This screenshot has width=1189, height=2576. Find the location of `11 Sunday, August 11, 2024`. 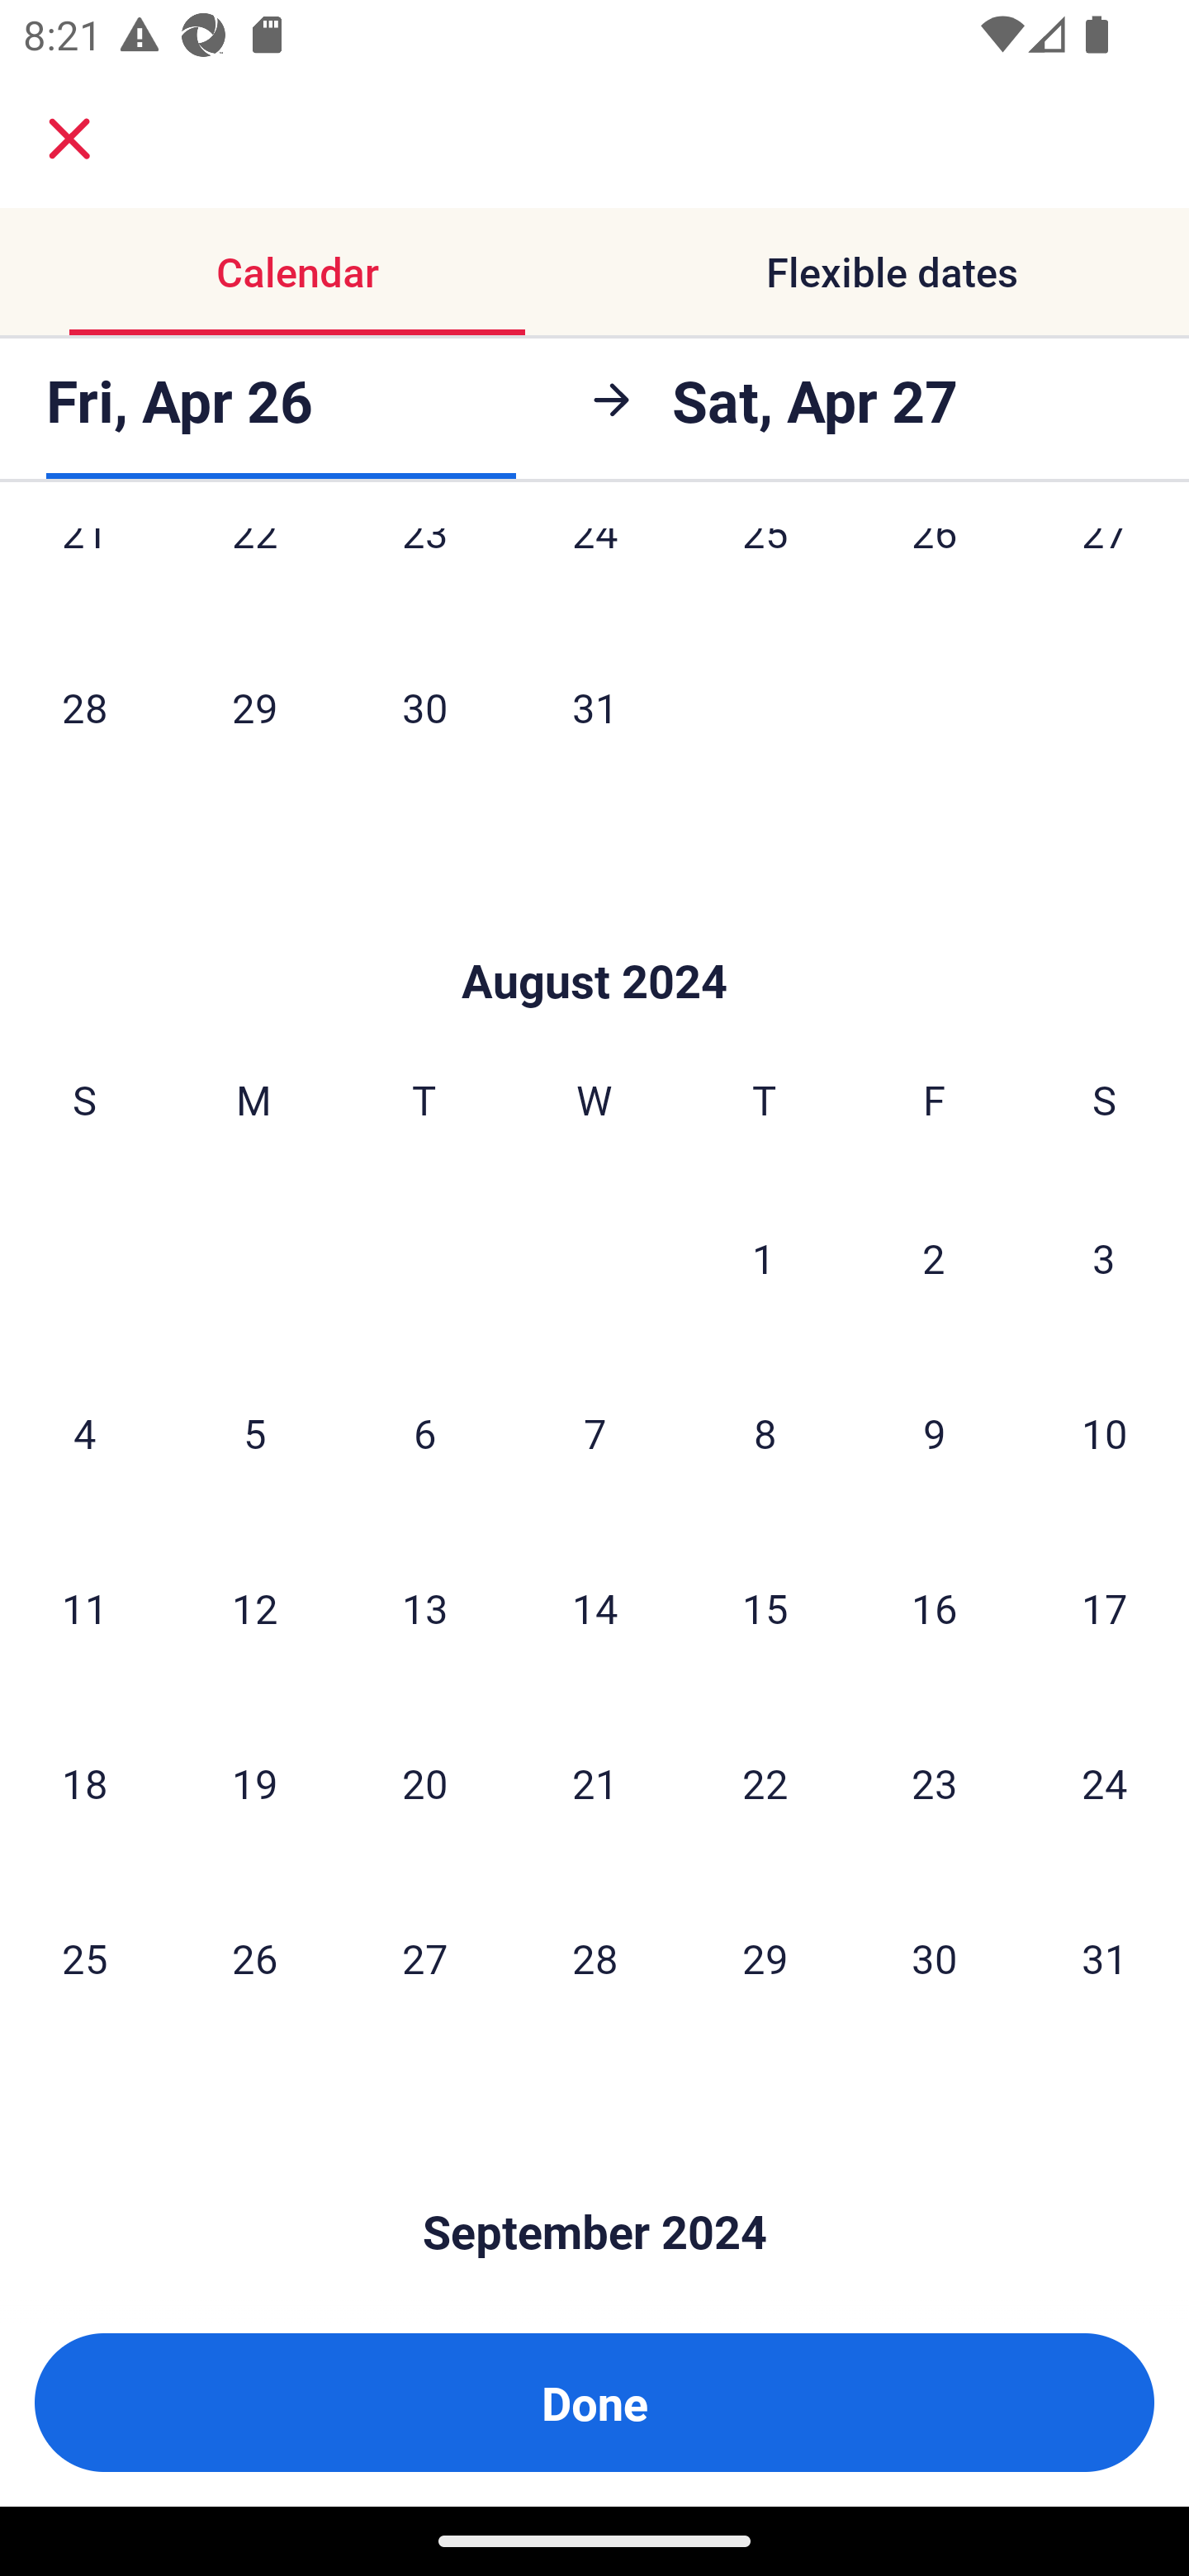

11 Sunday, August 11, 2024 is located at coordinates (84, 1607).